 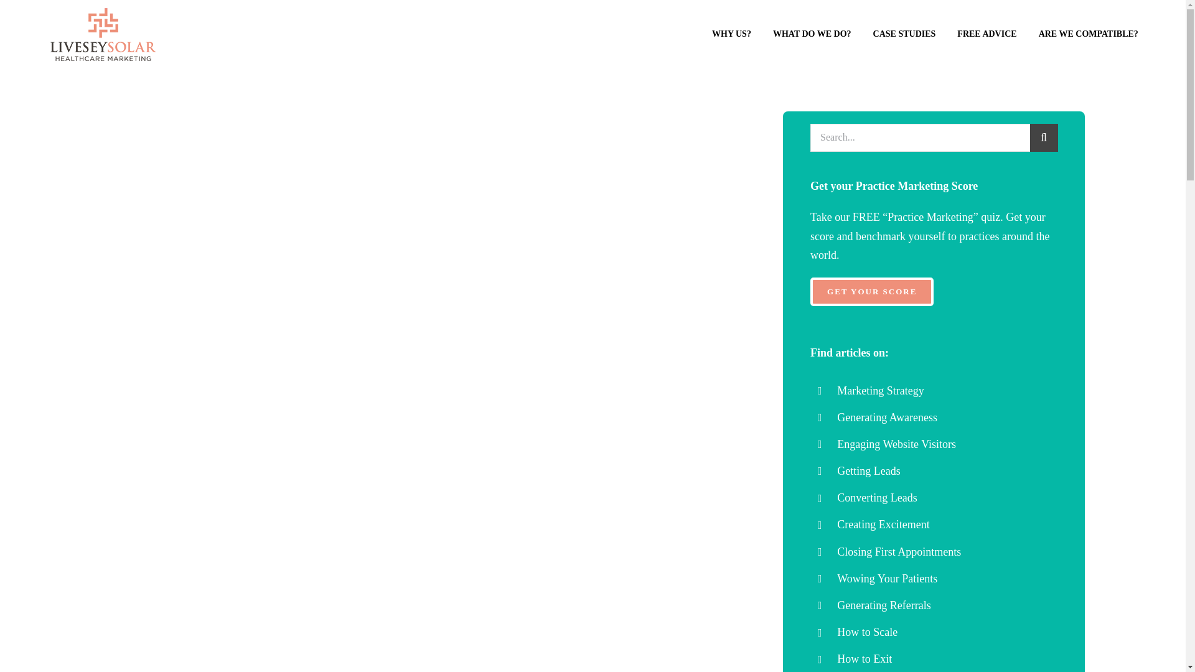 What do you see at coordinates (884, 605) in the screenshot?
I see `Generating Referrals` at bounding box center [884, 605].